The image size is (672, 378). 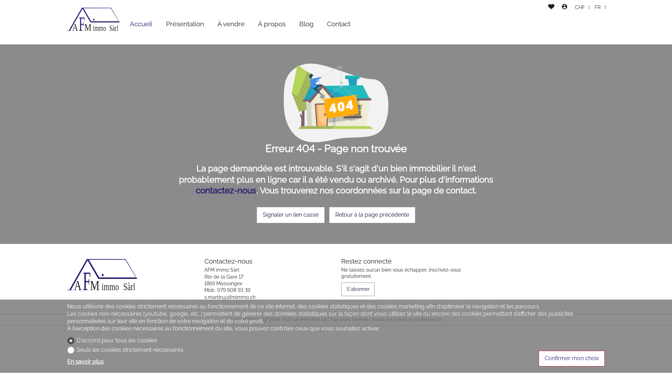 I want to click on Accueil, so click(x=141, y=24).